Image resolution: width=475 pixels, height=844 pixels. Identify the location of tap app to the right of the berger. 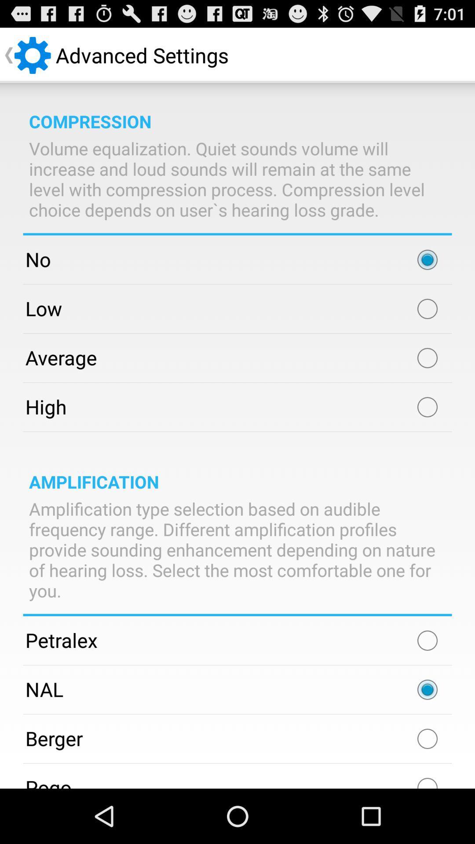
(427, 738).